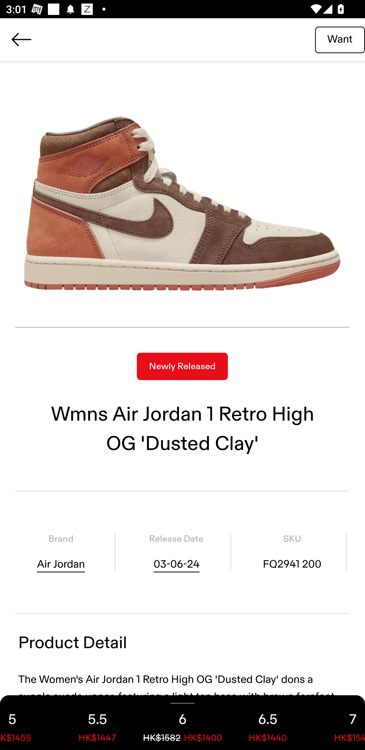 The height and width of the screenshot is (750, 365). Describe the element at coordinates (182, 723) in the screenshot. I see `6 HK$1582 HK$1400` at that location.